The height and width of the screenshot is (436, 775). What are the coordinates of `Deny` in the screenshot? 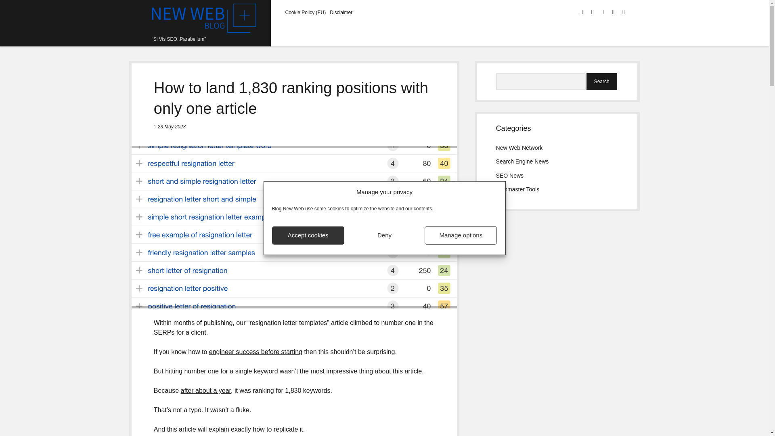 It's located at (384, 235).